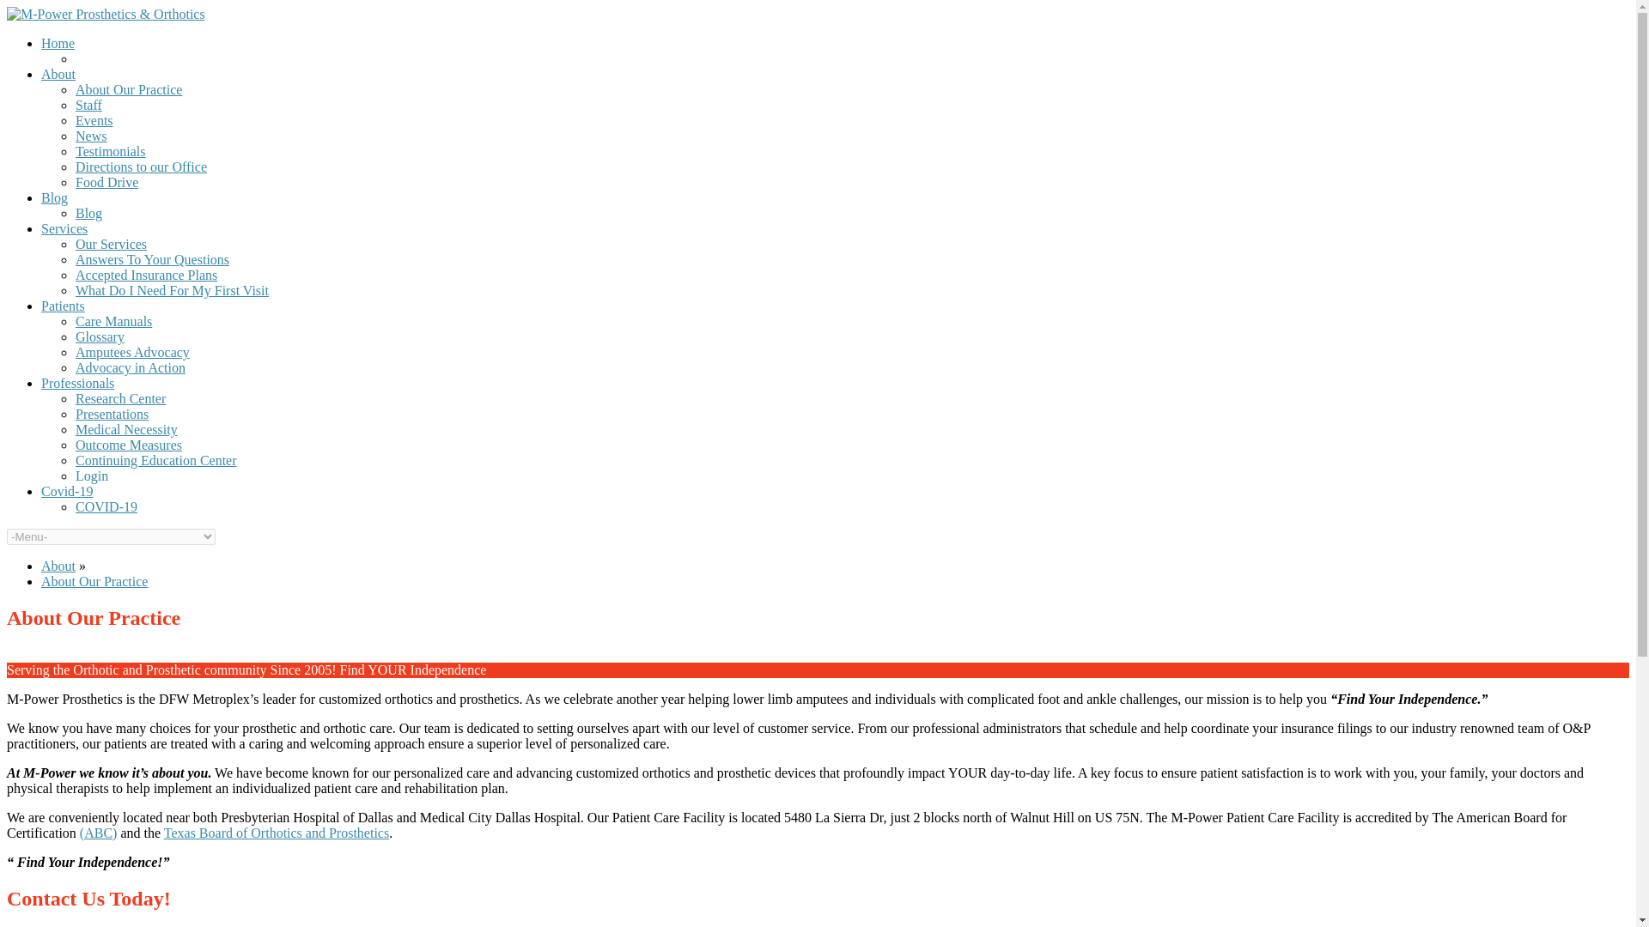 The image size is (1649, 927). Describe the element at coordinates (132, 352) in the screenshot. I see `Amputees Advocacy` at that location.